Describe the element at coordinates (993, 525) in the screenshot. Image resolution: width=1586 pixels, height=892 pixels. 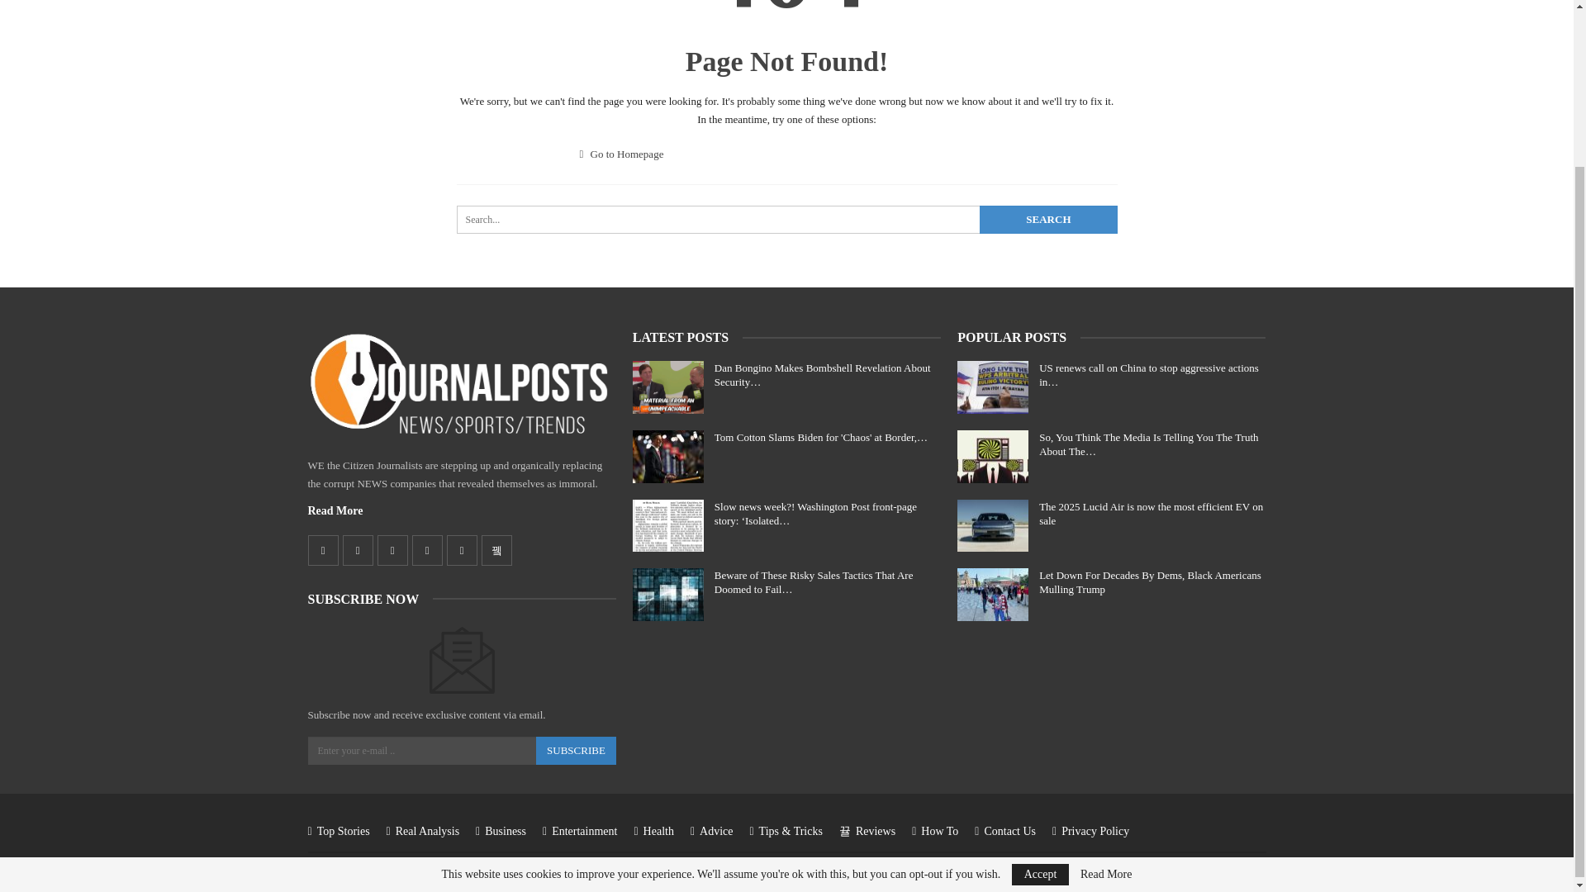
I see `The 2025 Lucid Air is now the most efficient EV on sale` at that location.